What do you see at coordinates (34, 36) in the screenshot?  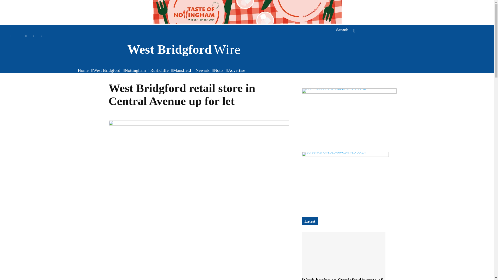 I see `Linkedin` at bounding box center [34, 36].